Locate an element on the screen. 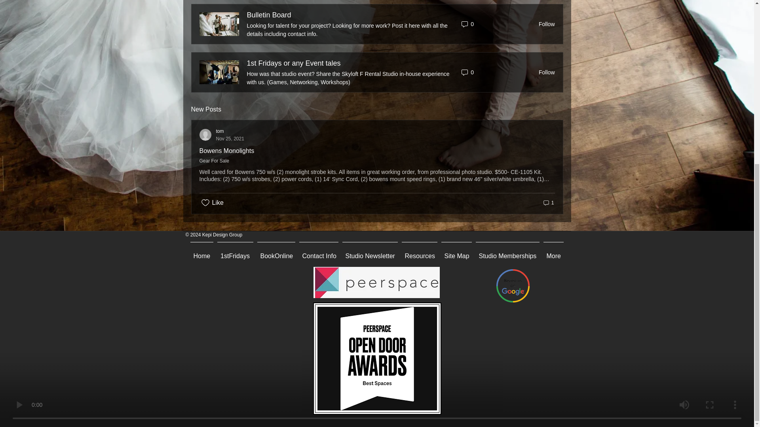 The height and width of the screenshot is (427, 760). Site Map is located at coordinates (548, 202).